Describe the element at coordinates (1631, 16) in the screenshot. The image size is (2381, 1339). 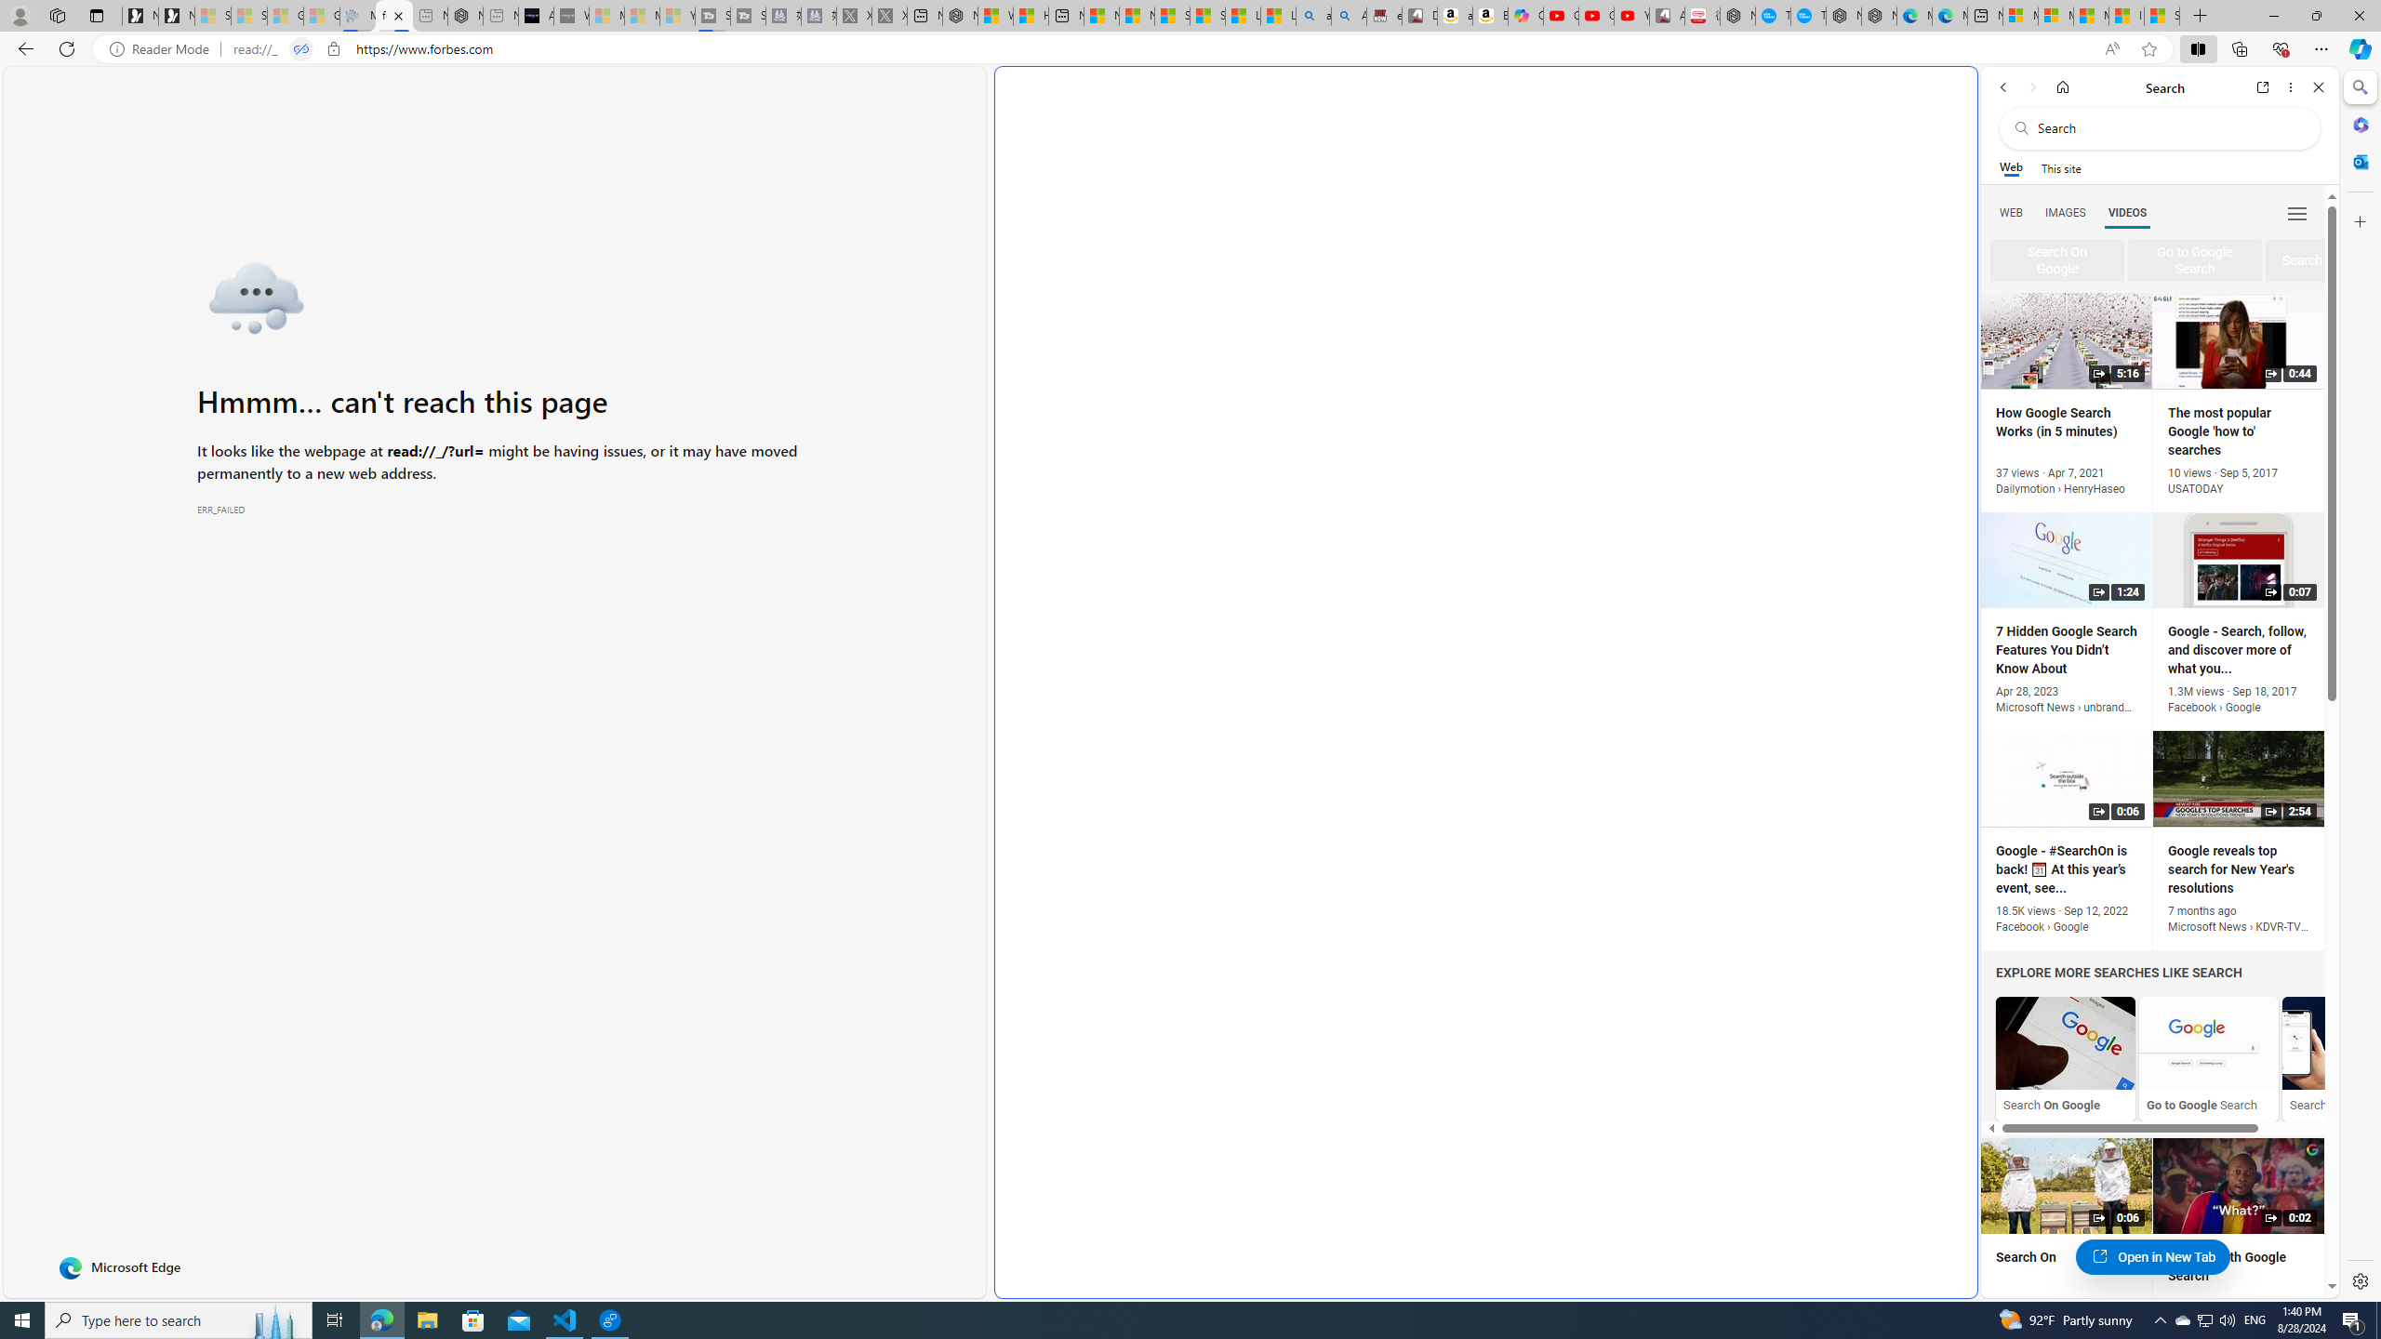
I see `YouTube Kids - An App Created for Kids to Explore Content` at that location.